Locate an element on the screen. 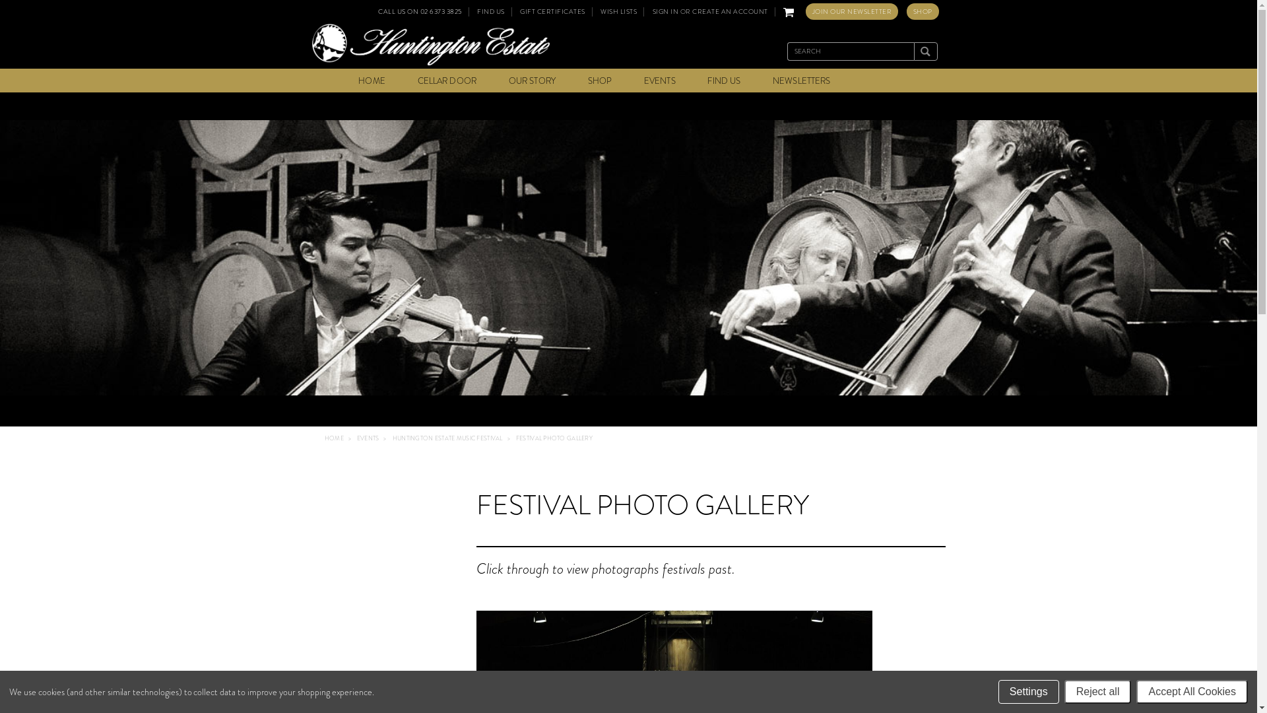  Accept All Cookies is located at coordinates (1192, 692).